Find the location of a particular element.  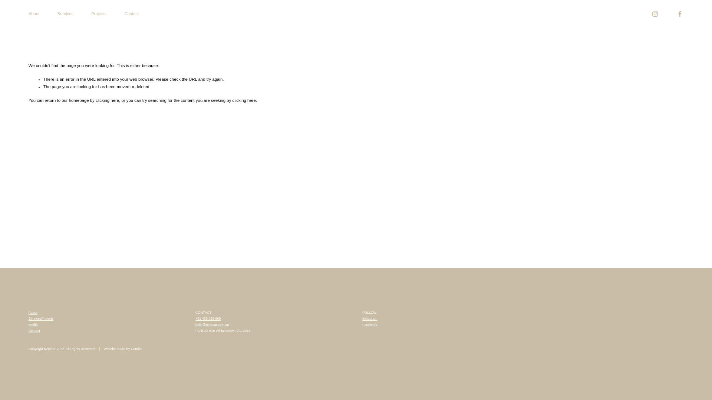

+61 433 939 660 is located at coordinates (208, 319).